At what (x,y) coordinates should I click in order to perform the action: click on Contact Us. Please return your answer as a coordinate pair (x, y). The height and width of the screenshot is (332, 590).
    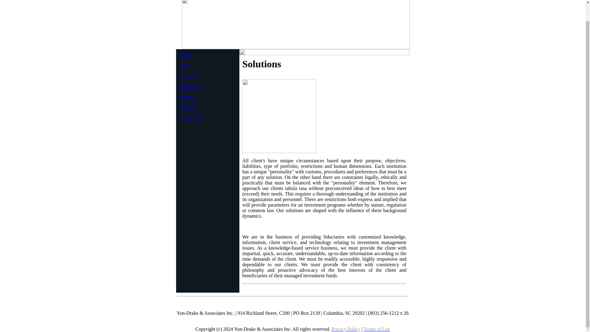
    Looking at the image, I should click on (190, 117).